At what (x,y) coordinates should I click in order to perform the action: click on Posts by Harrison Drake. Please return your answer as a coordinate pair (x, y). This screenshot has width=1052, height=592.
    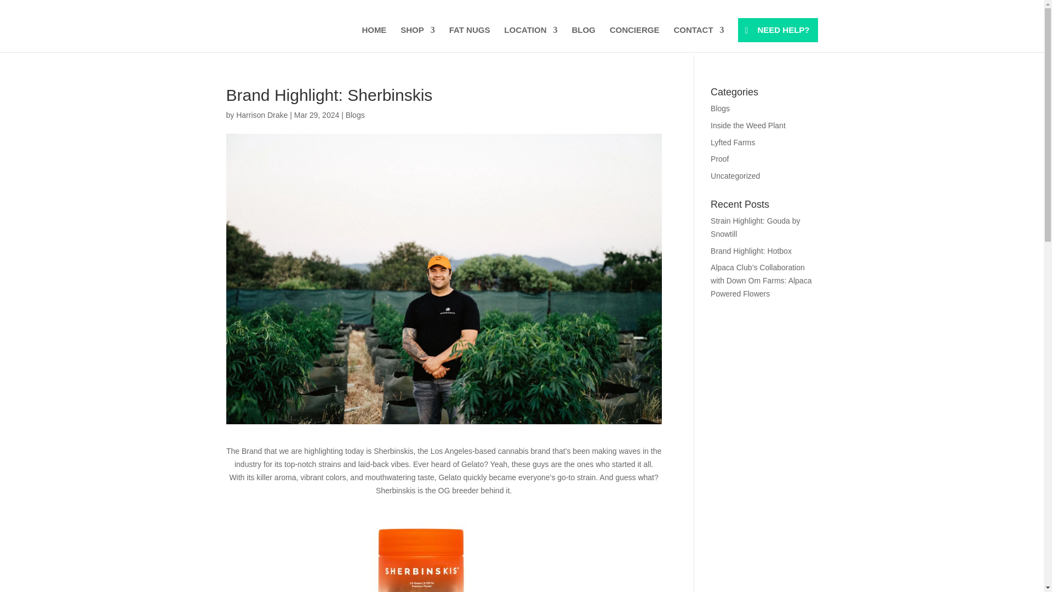
    Looking at the image, I should click on (261, 115).